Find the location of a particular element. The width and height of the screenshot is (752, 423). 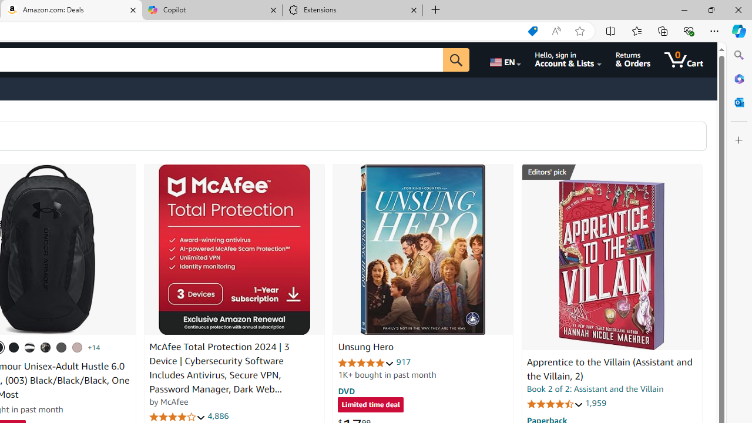

4.6 out of 5 stars is located at coordinates (555, 403).